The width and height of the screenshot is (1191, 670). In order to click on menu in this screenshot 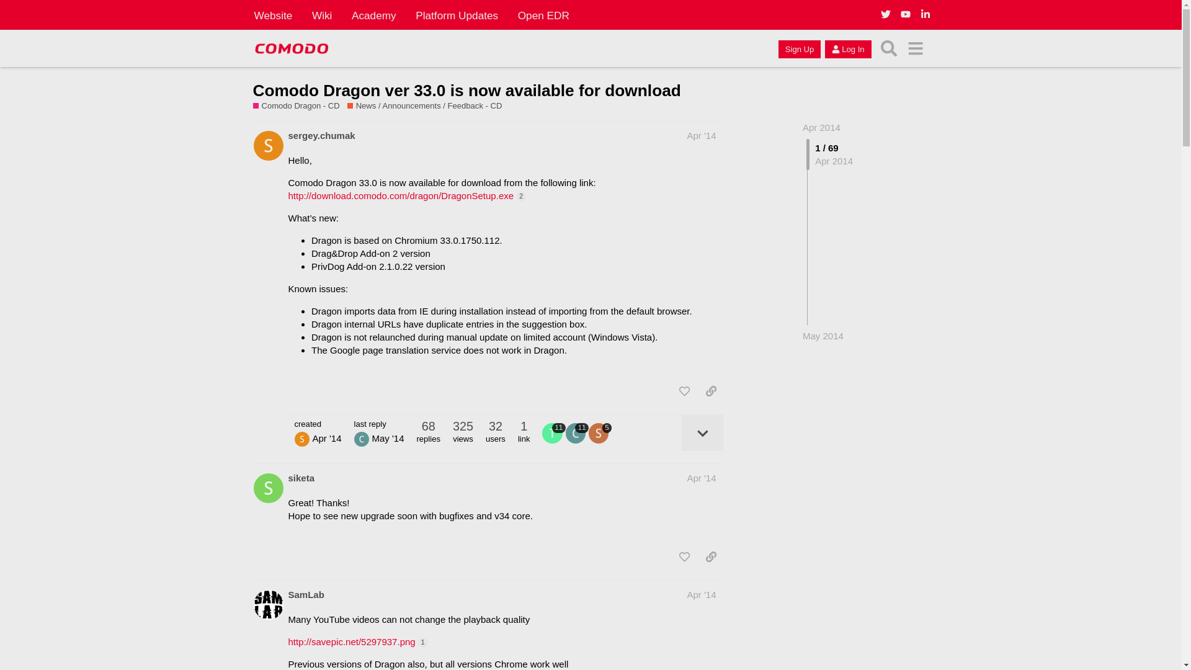, I will do `click(916, 48)`.